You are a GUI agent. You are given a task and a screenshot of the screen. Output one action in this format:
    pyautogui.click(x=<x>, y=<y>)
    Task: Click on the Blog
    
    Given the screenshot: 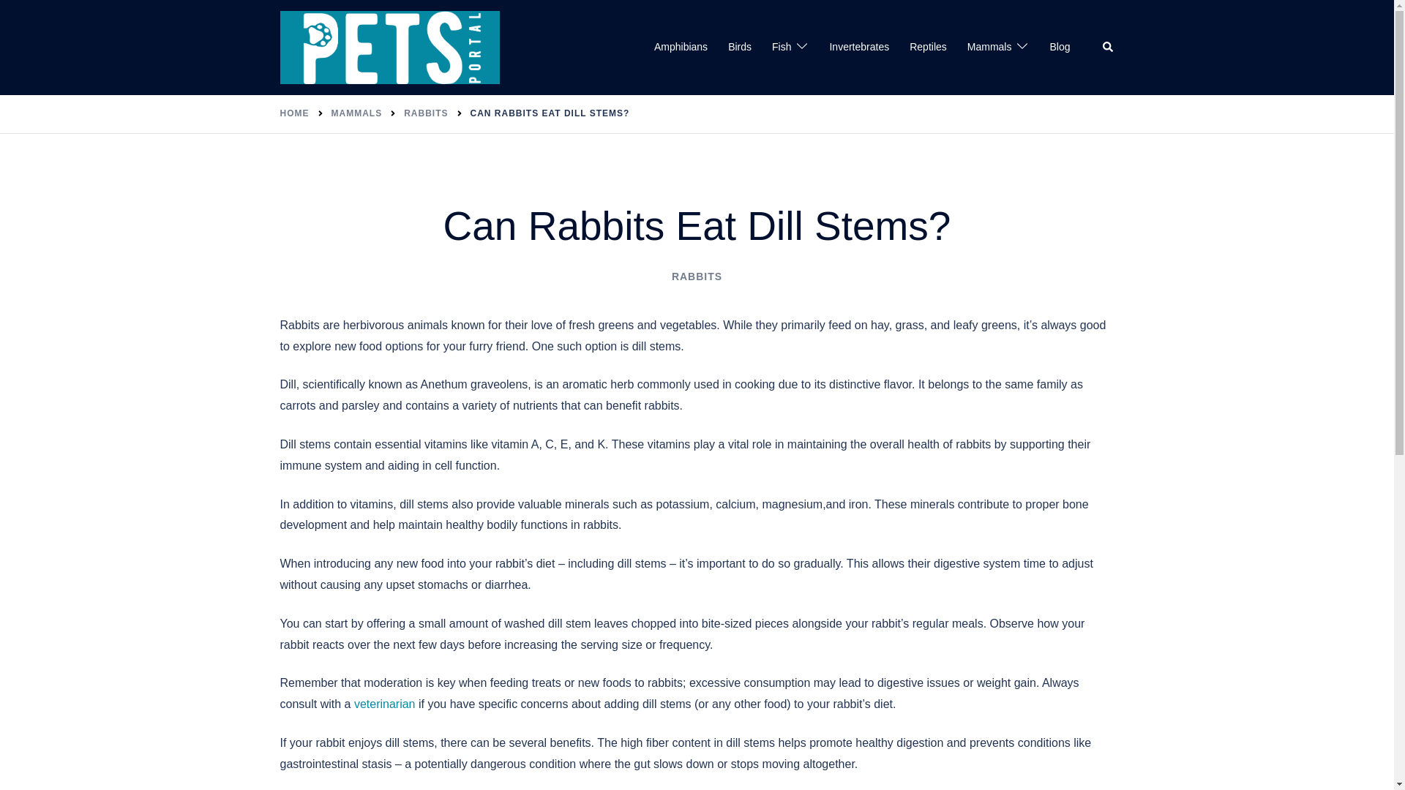 What is the action you would take?
    pyautogui.click(x=1060, y=47)
    